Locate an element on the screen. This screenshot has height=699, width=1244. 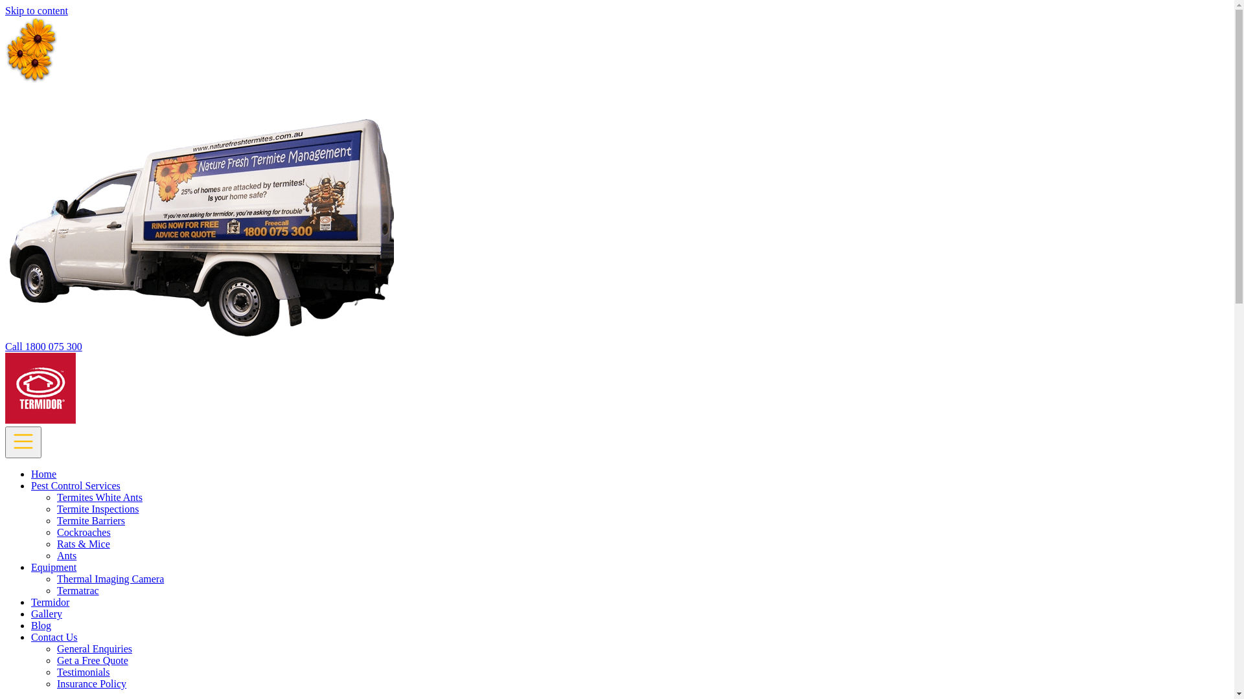
General Enquiries is located at coordinates (95, 649).